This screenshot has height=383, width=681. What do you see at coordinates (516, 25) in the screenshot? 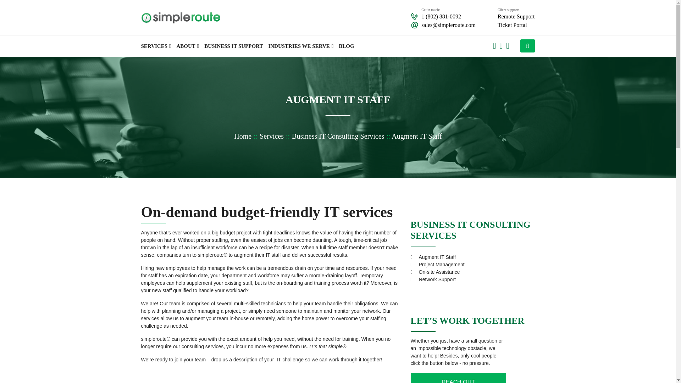
I see `Ticket Portal` at bounding box center [516, 25].